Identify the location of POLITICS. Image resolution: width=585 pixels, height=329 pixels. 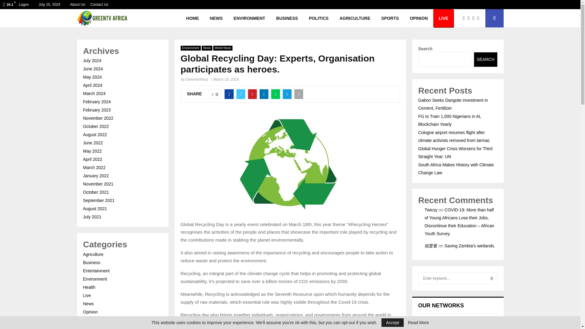
(319, 18).